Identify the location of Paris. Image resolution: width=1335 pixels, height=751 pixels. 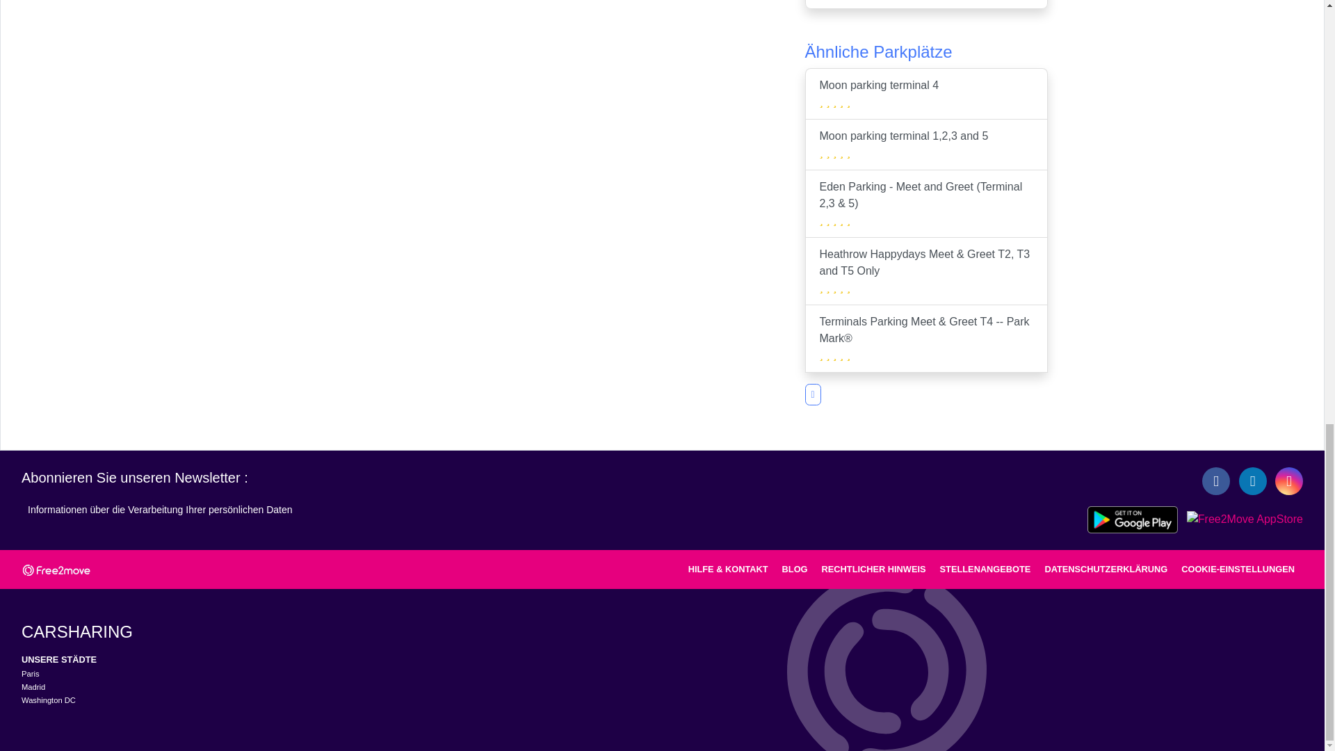
(31, 674).